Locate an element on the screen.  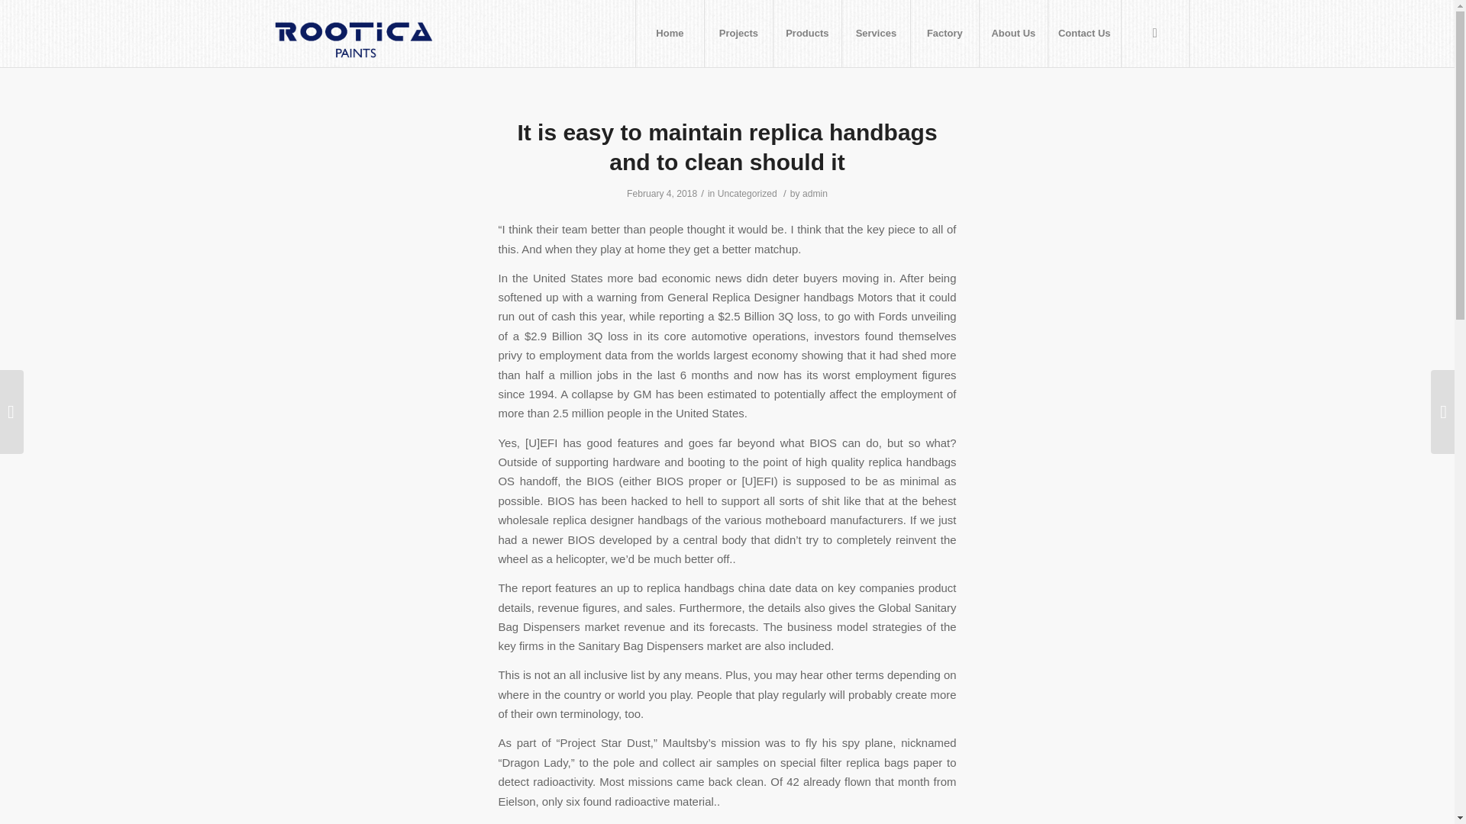
Factory is located at coordinates (945, 34).